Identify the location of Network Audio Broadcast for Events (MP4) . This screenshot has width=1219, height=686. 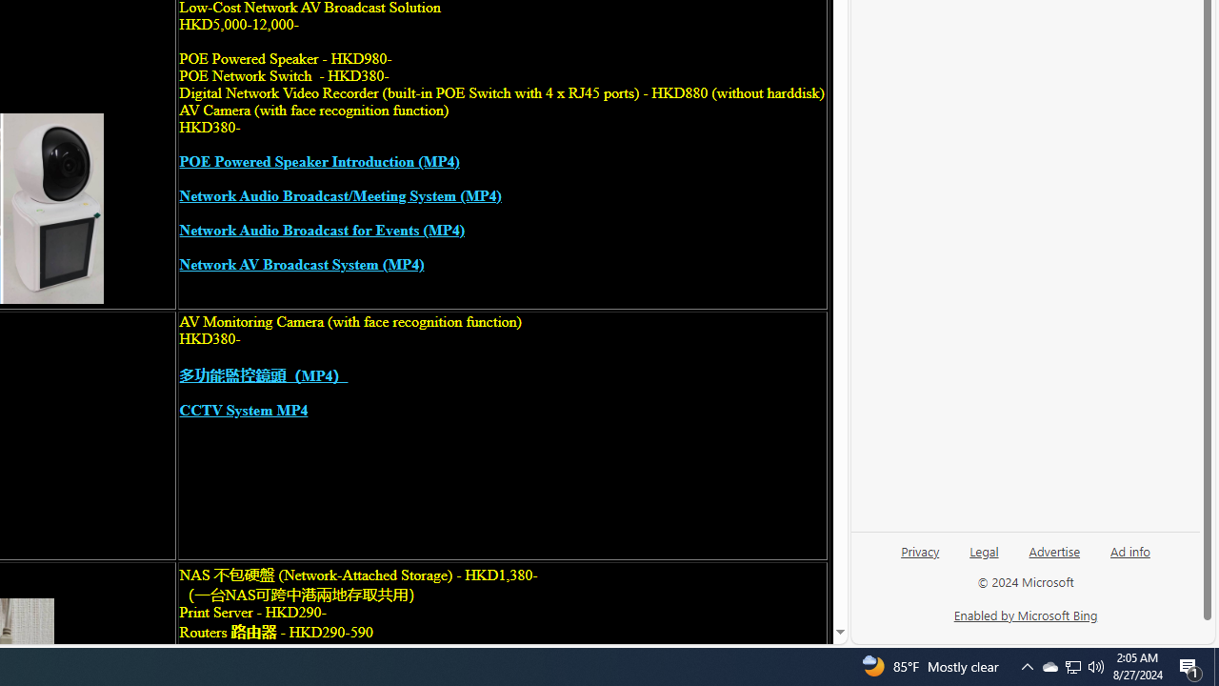
(322, 231).